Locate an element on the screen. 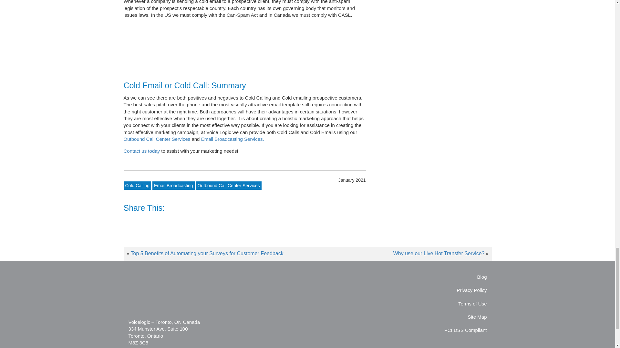  Outbound Call Center Services is located at coordinates (229, 185).